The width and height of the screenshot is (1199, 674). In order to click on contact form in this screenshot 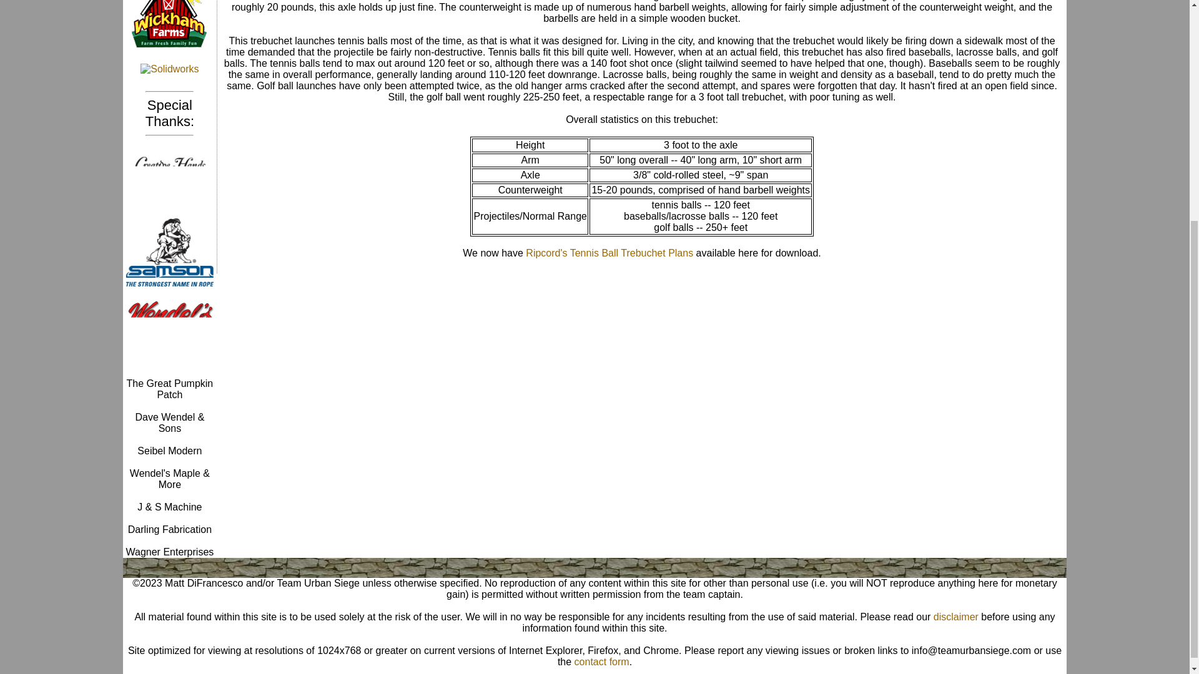, I will do `click(602, 662)`.